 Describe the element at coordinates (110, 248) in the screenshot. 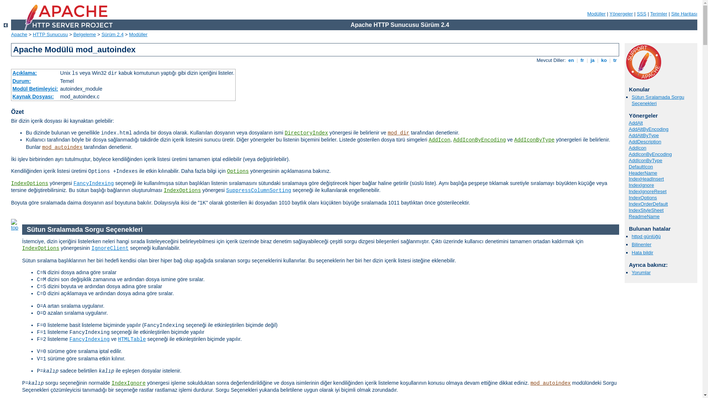

I see `IgnoreClient` at that location.